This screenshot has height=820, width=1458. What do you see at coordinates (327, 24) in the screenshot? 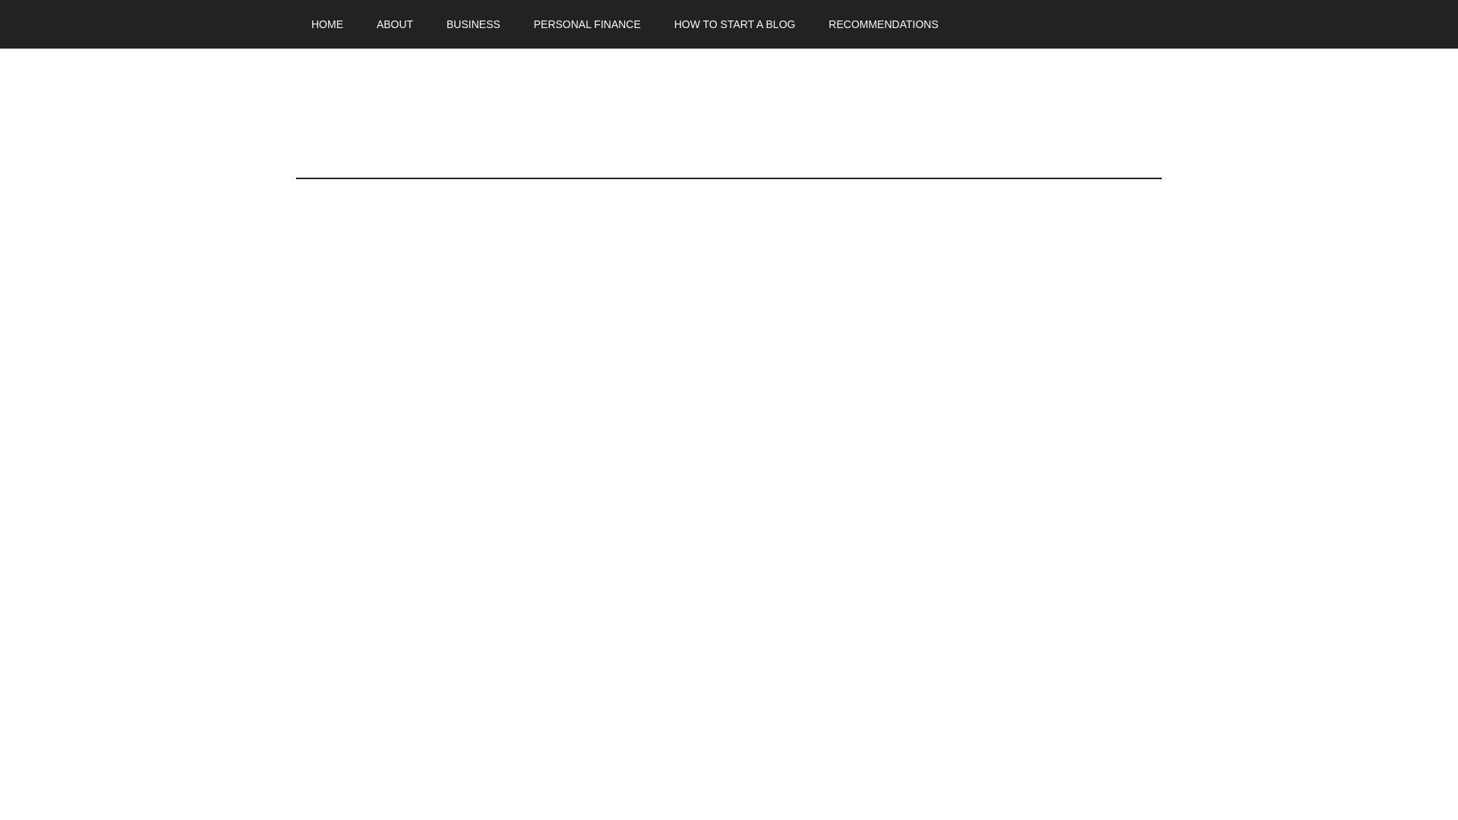
I see `HOME` at bounding box center [327, 24].